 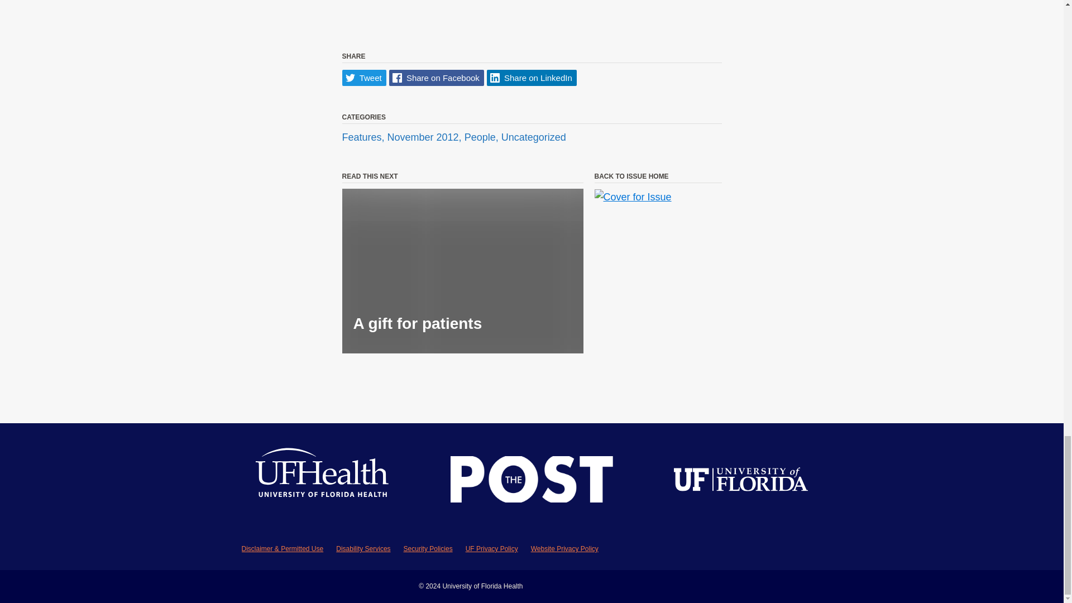 What do you see at coordinates (534, 137) in the screenshot?
I see `Uncategorized` at bounding box center [534, 137].